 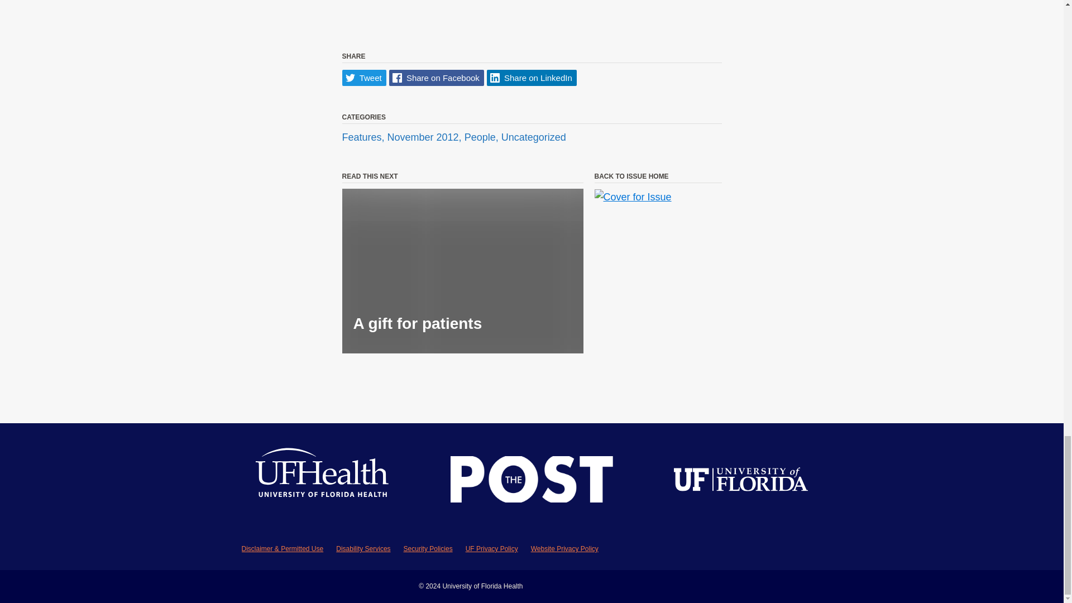 What do you see at coordinates (534, 137) in the screenshot?
I see `Uncategorized` at bounding box center [534, 137].